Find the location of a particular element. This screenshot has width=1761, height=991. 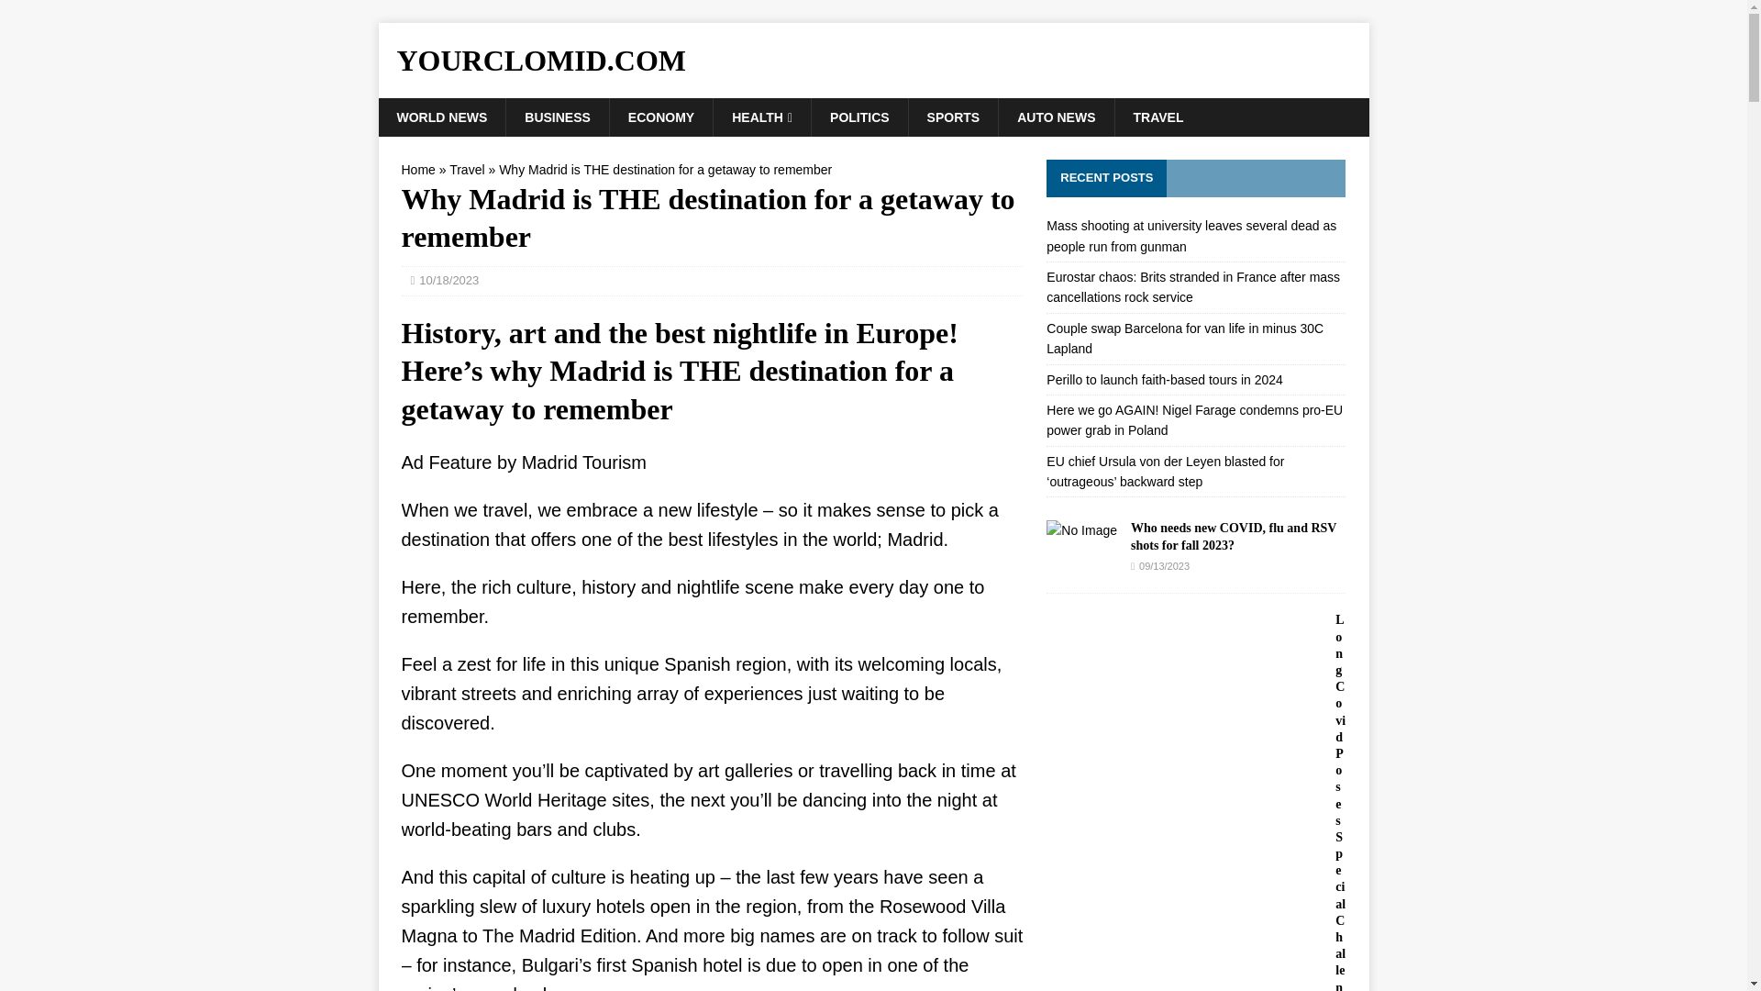

YOURCLOMID.COM is located at coordinates (873, 61).